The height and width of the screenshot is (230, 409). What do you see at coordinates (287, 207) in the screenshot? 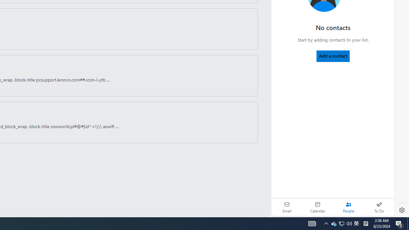
I see `Email` at bounding box center [287, 207].